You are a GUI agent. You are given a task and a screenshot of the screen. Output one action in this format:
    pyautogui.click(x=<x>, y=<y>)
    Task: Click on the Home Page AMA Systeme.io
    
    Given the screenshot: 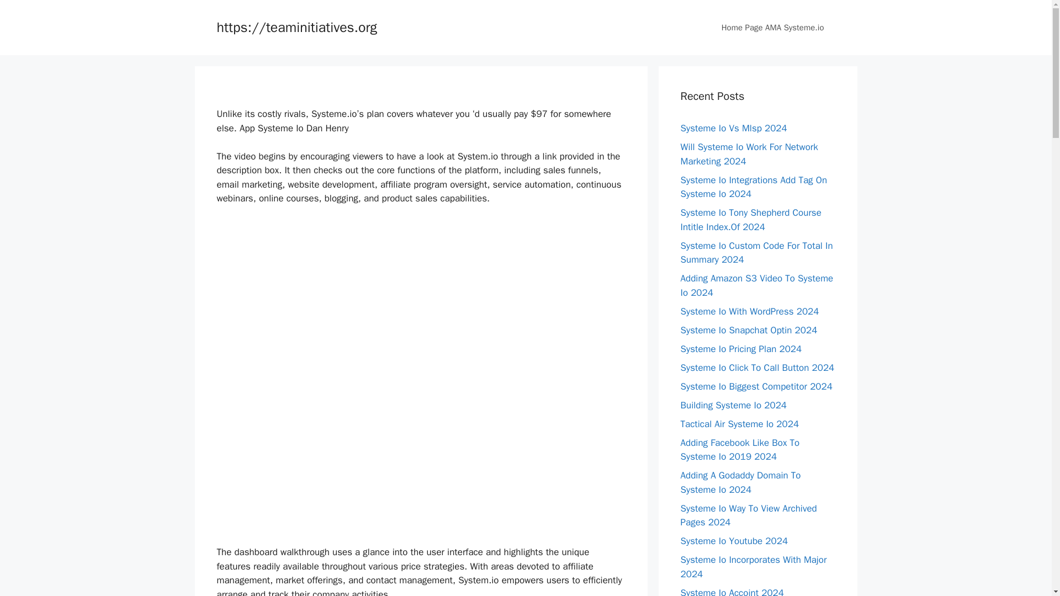 What is the action you would take?
    pyautogui.click(x=772, y=28)
    